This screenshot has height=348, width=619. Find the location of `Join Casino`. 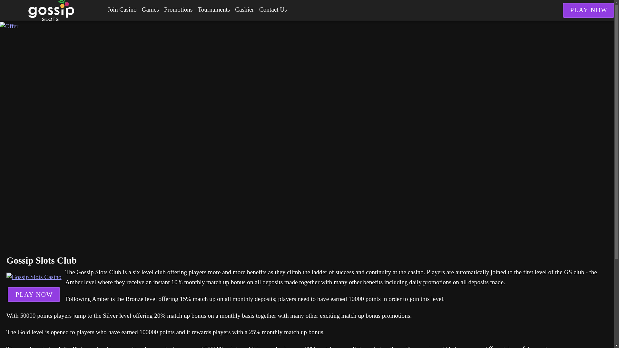

Join Casino is located at coordinates (122, 10).